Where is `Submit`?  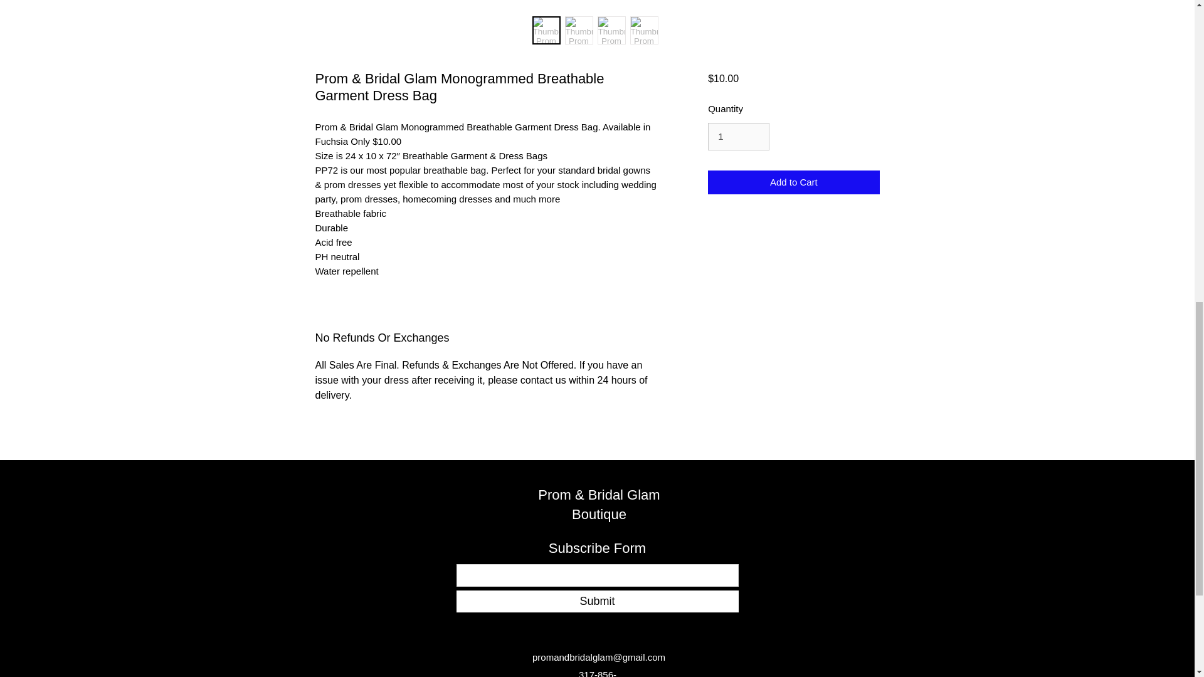
Submit is located at coordinates (597, 601).